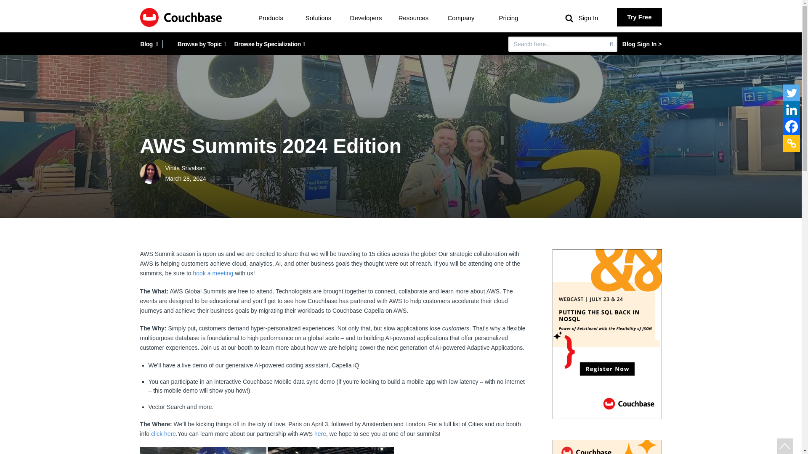 Image resolution: width=808 pixels, height=454 pixels. Describe the element at coordinates (318, 18) in the screenshot. I see `Solutions` at that location.